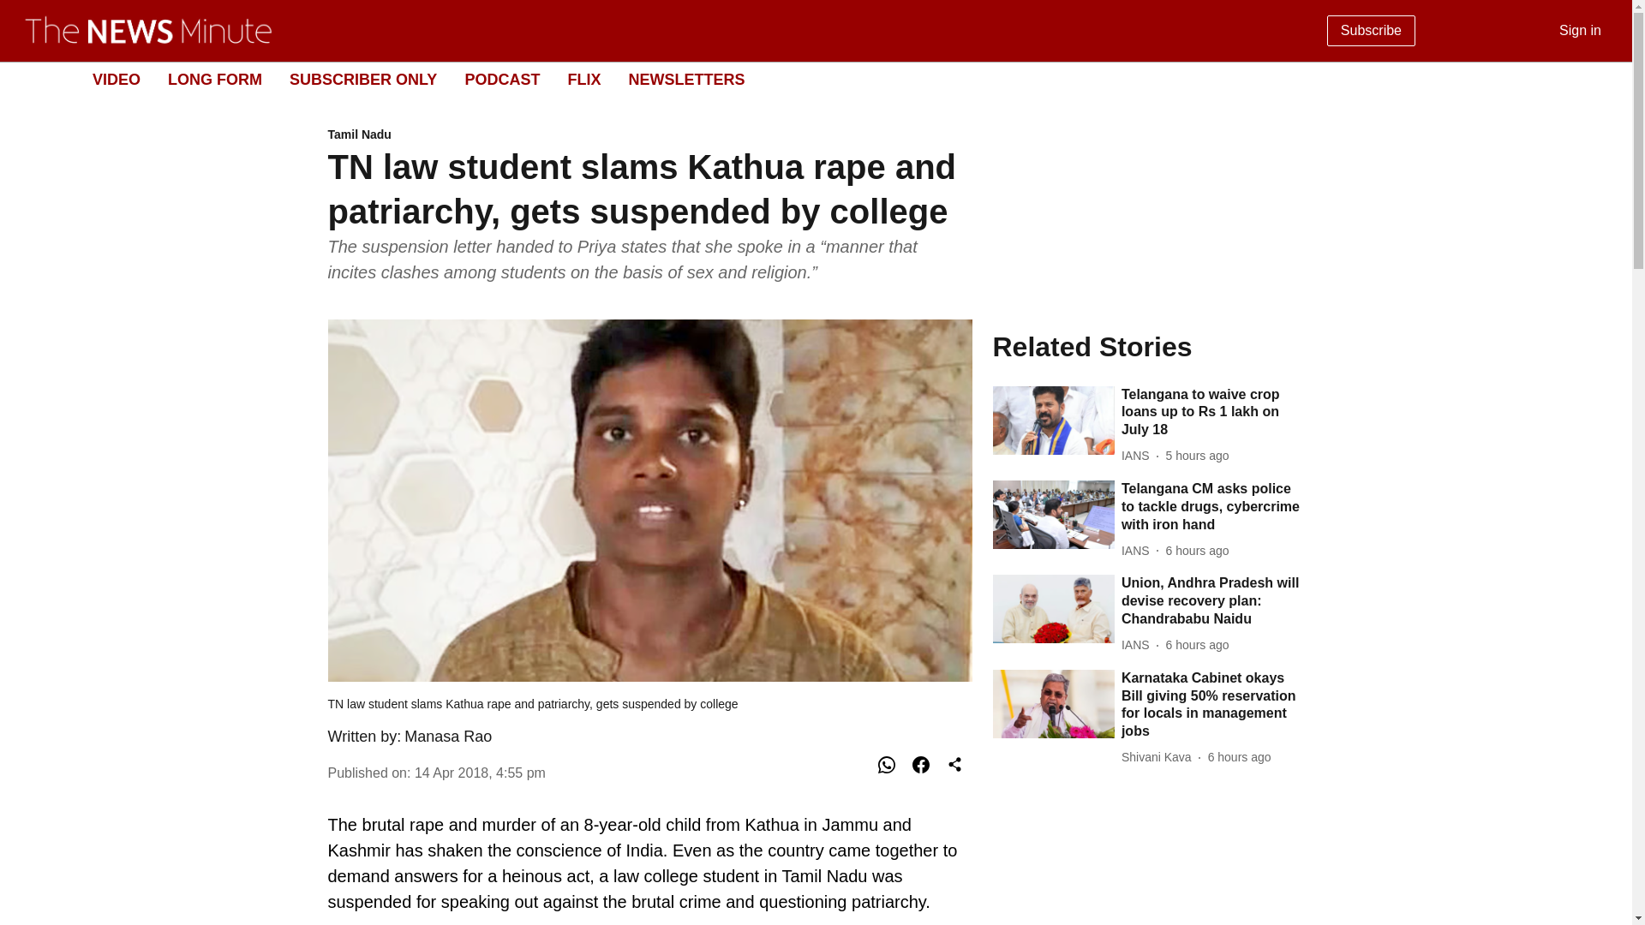 This screenshot has height=925, width=1645. Describe the element at coordinates (1198, 551) in the screenshot. I see `VIDEO` at that location.